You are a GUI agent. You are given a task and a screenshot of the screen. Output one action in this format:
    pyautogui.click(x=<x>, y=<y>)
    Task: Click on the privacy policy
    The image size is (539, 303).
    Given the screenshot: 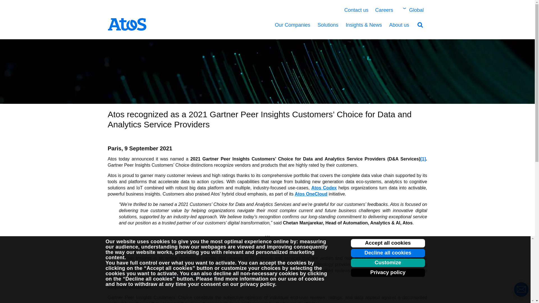 What is the action you would take?
    pyautogui.click(x=258, y=284)
    